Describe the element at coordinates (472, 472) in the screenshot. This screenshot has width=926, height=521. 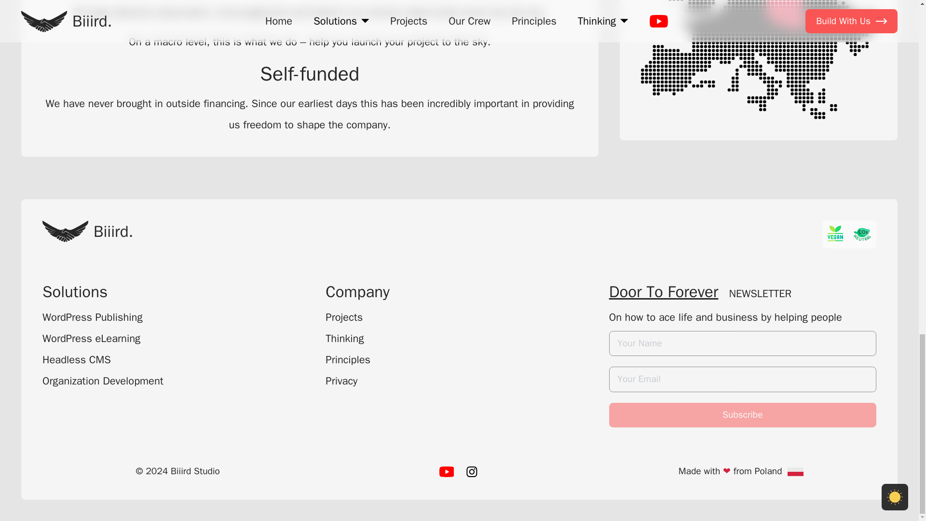
I see `Instagram` at that location.